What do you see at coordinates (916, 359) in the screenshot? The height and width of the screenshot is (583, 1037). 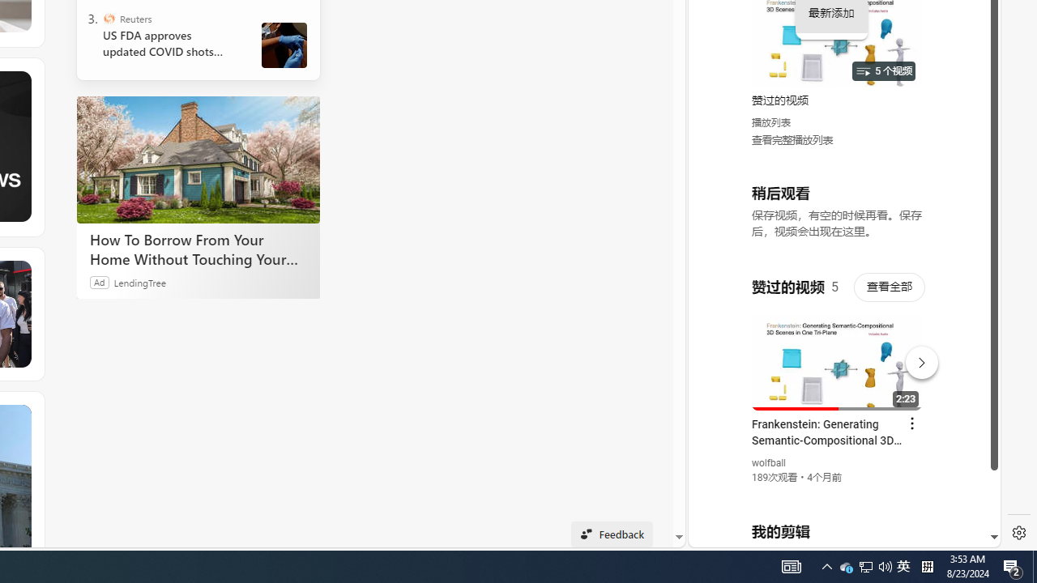 I see `Actions for this site` at bounding box center [916, 359].